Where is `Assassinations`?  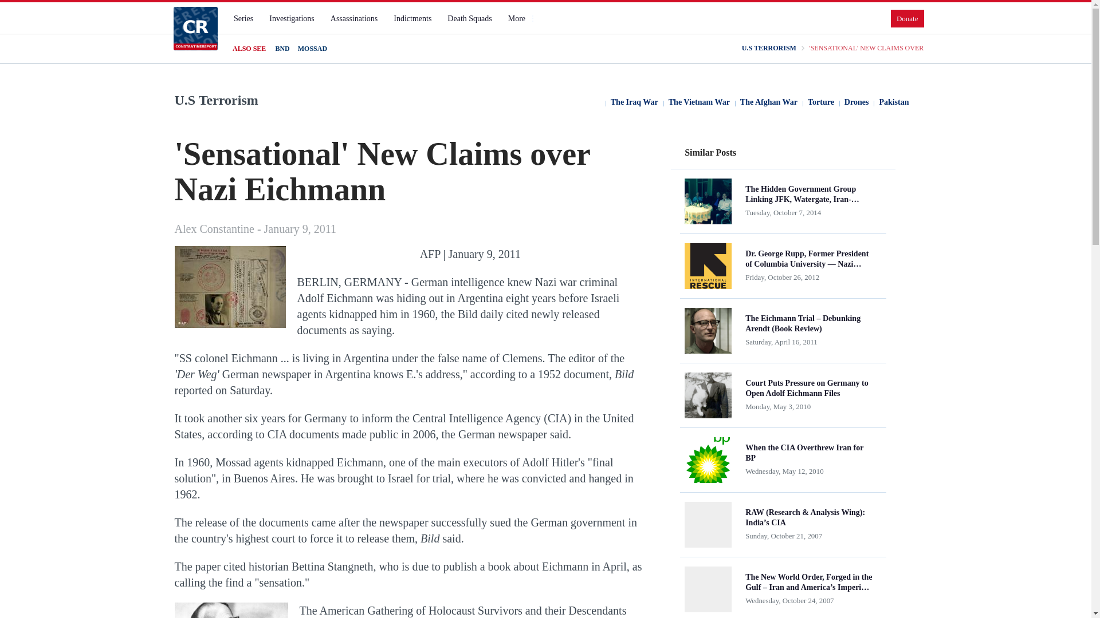 Assassinations is located at coordinates (353, 18).